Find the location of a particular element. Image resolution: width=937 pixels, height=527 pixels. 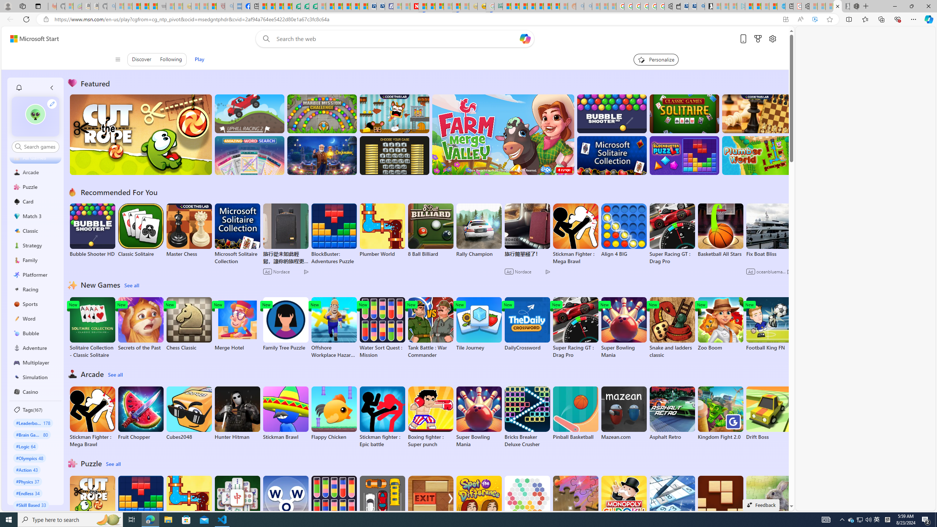

Squicky is located at coordinates (395, 113).